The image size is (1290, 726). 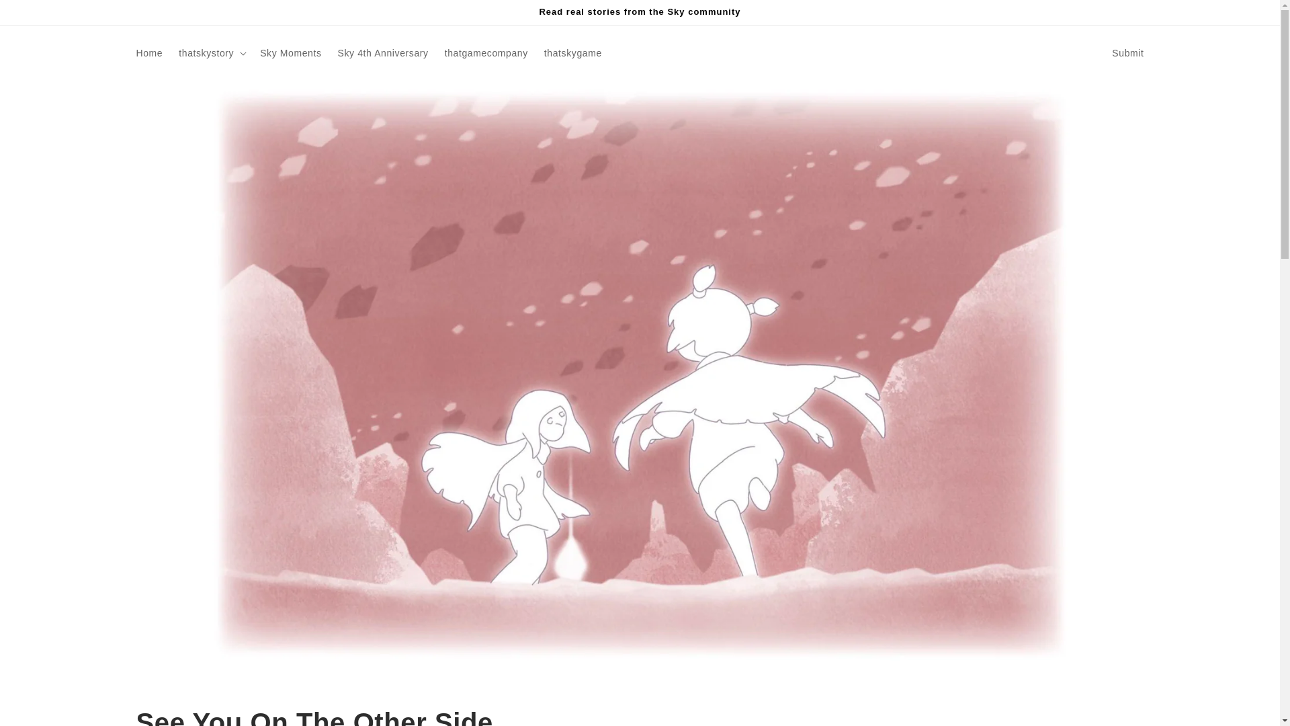 What do you see at coordinates (290, 53) in the screenshot?
I see `Sky Moments` at bounding box center [290, 53].